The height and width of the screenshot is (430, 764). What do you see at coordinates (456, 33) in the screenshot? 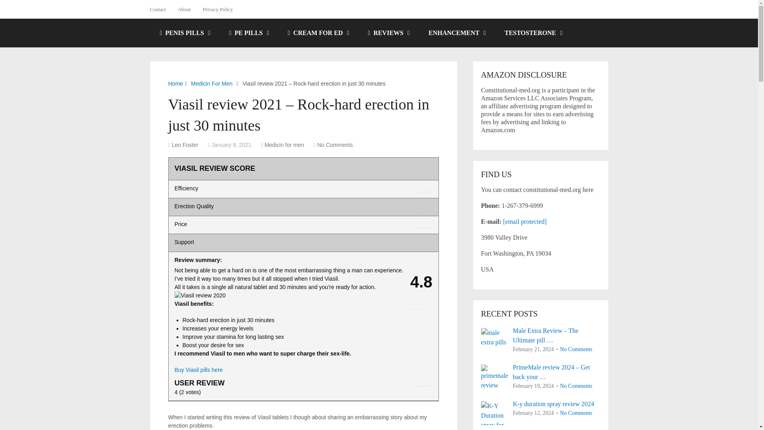
I see `ENHANCEMENT` at bounding box center [456, 33].